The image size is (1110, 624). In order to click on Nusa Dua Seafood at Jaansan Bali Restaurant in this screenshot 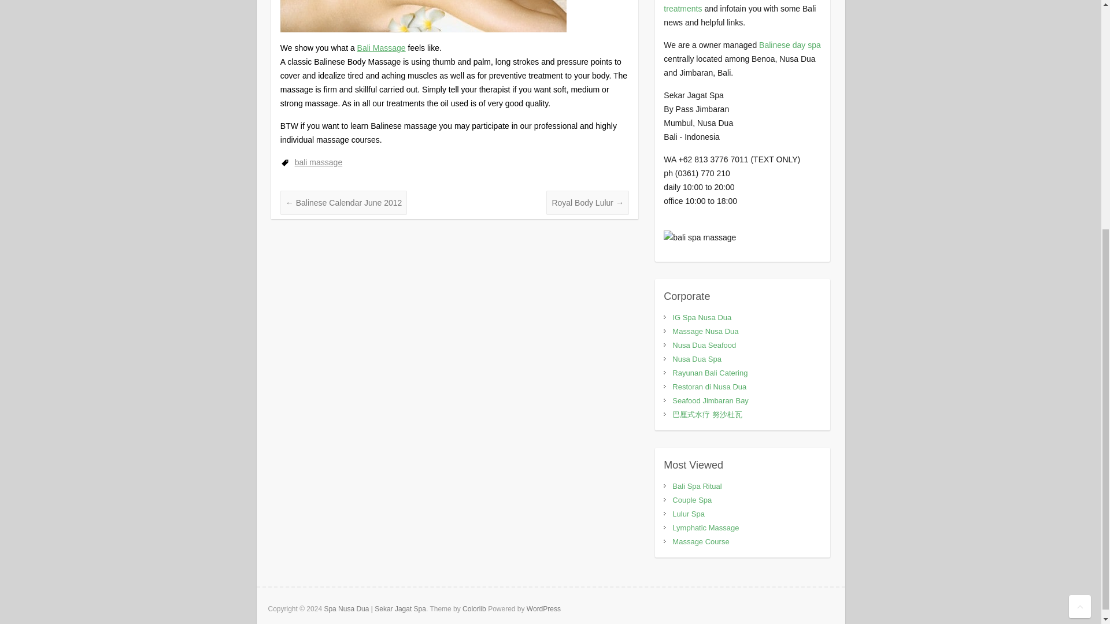, I will do `click(704, 344)`.